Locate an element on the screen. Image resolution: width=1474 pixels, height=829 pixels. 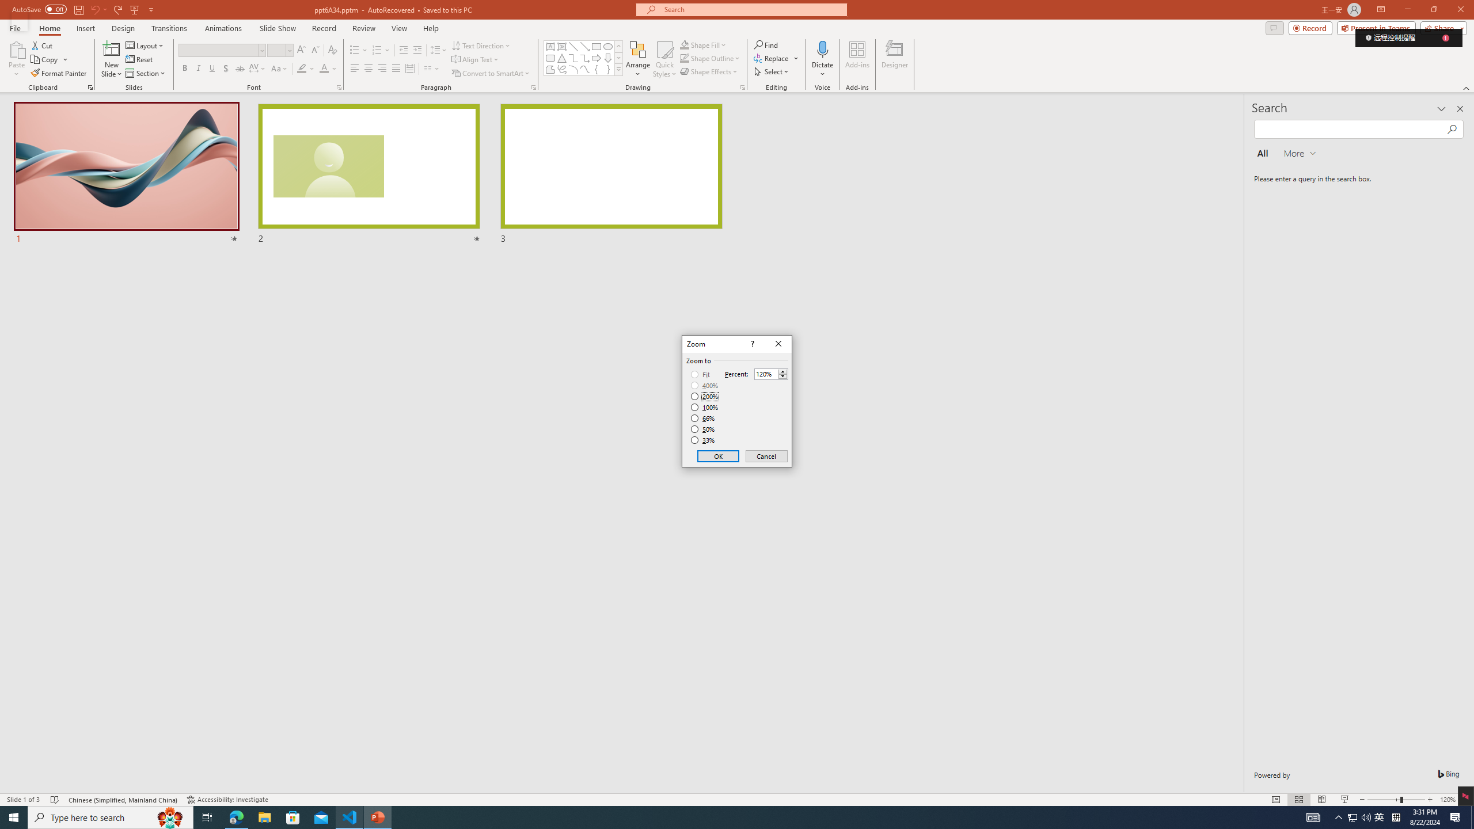
Font... is located at coordinates (704, 440).